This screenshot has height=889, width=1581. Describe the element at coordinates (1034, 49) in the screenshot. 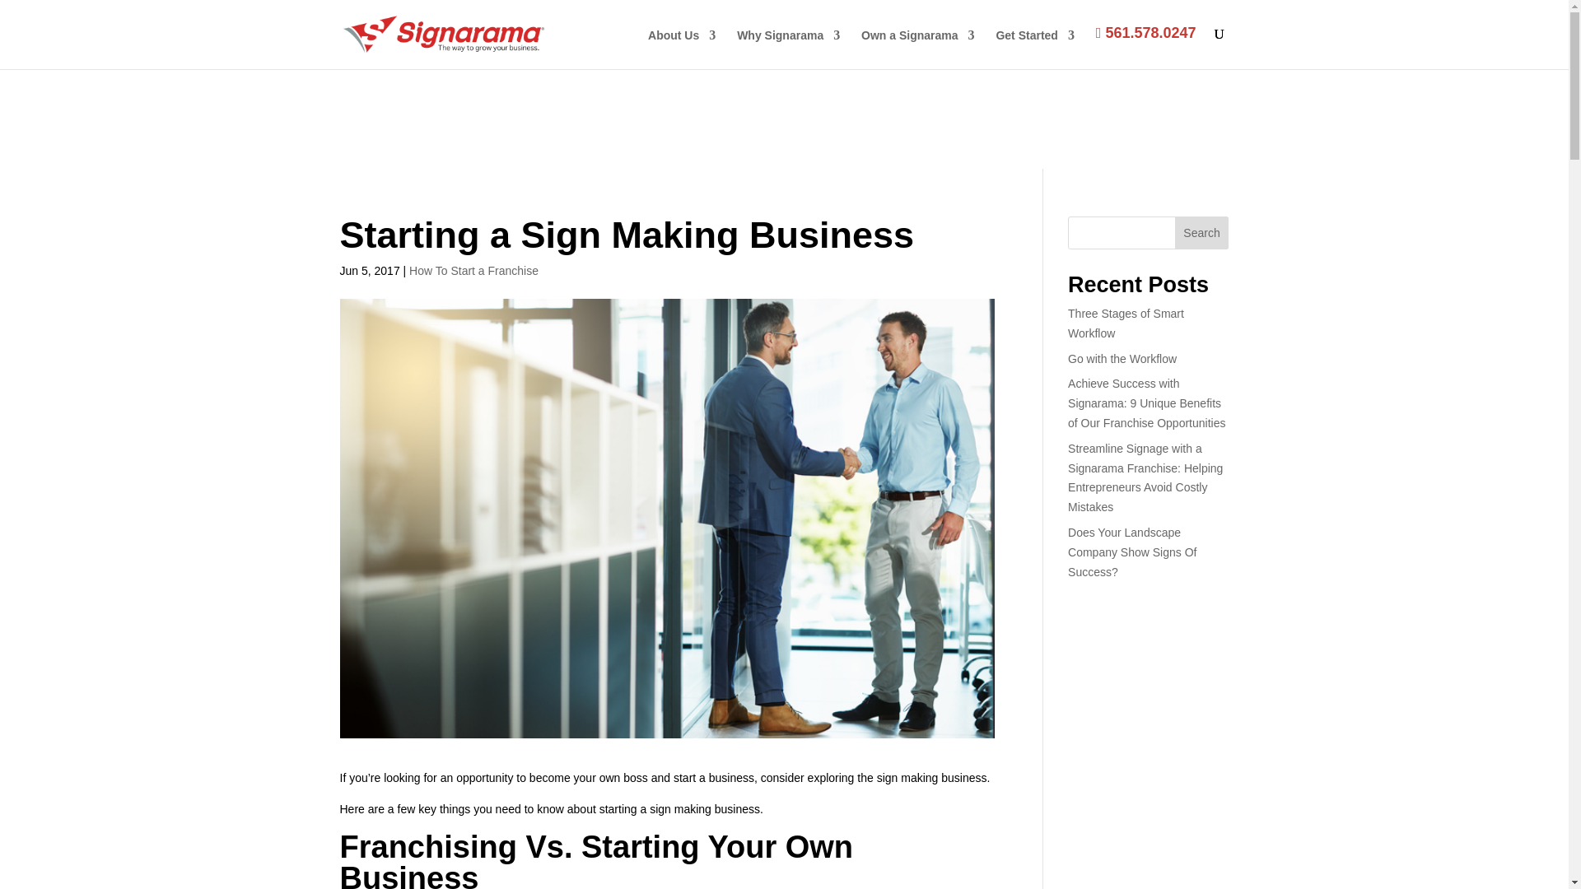

I see `Get Started` at that location.